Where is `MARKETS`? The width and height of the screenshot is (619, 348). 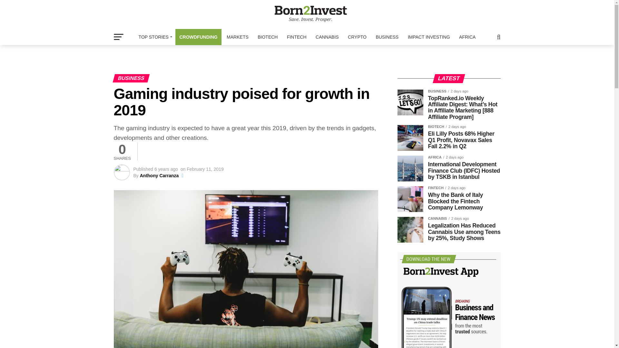 MARKETS is located at coordinates (238, 37).